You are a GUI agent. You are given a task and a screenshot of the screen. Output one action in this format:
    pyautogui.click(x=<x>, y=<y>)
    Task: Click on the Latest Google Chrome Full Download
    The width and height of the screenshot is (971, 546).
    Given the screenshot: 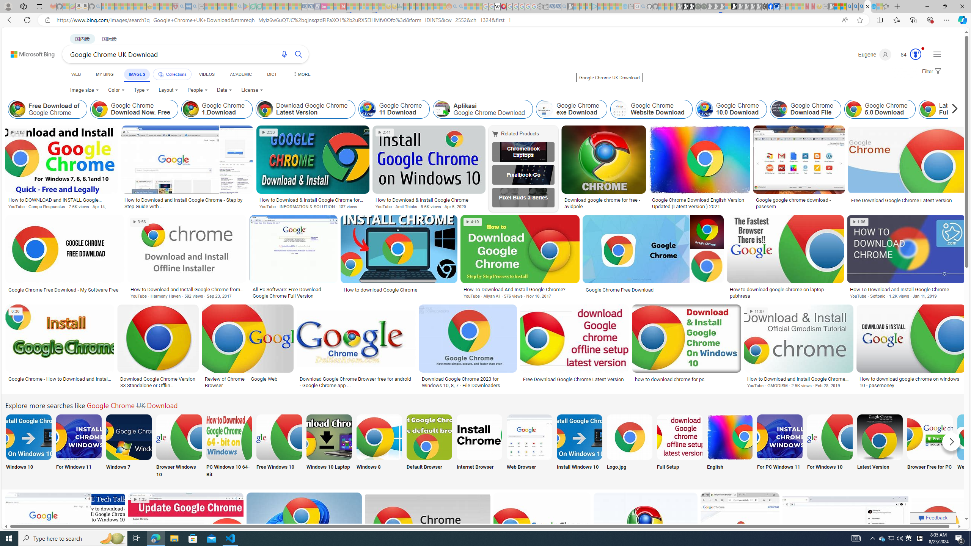 What is the action you would take?
    pyautogui.click(x=928, y=109)
    